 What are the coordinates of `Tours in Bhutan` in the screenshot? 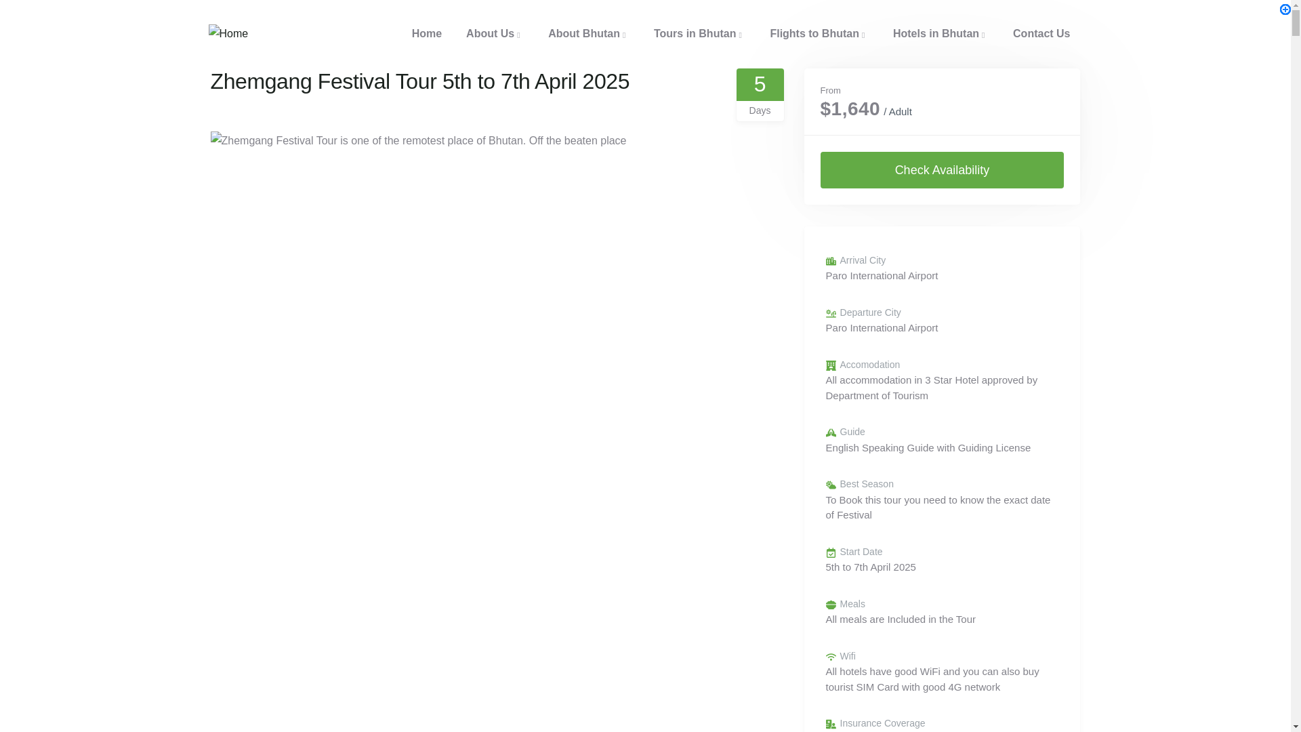 It's located at (699, 34).